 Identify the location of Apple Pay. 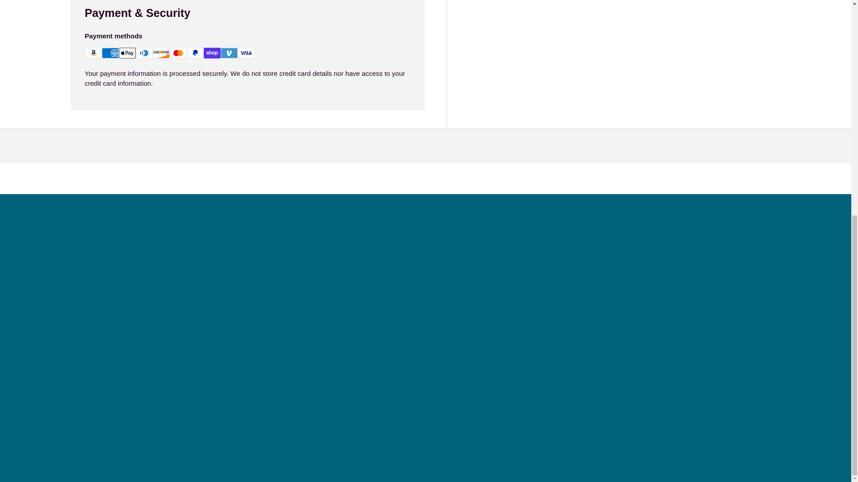
(127, 53).